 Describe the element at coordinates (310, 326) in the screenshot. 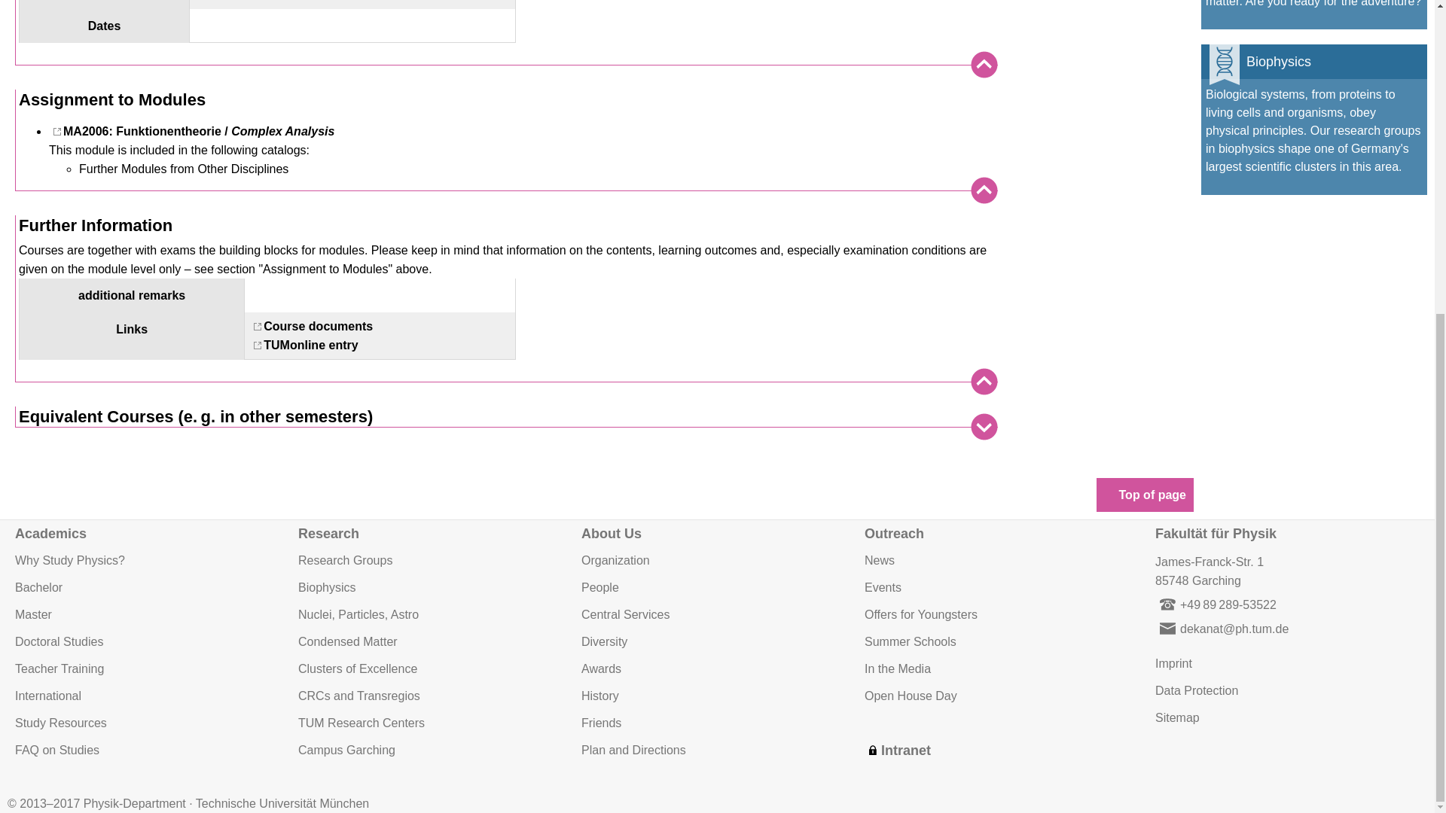

I see `Course documents` at that location.